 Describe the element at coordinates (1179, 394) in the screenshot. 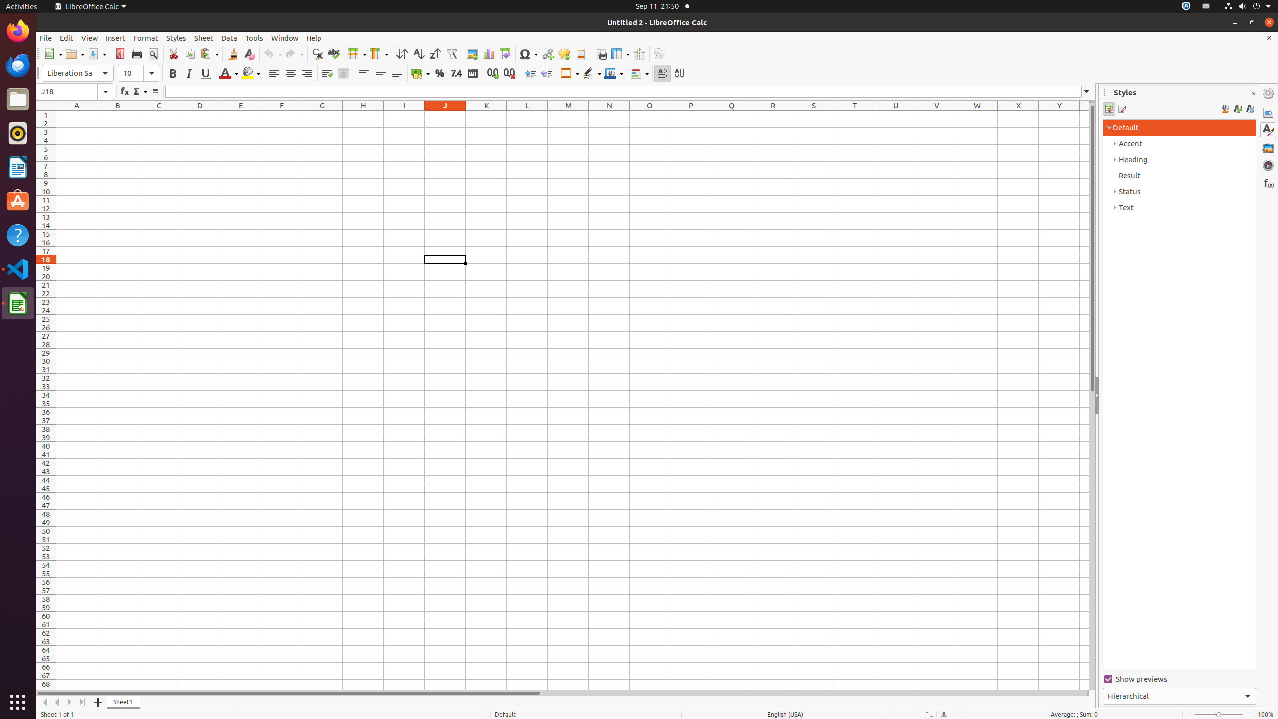

I see `Style List` at that location.